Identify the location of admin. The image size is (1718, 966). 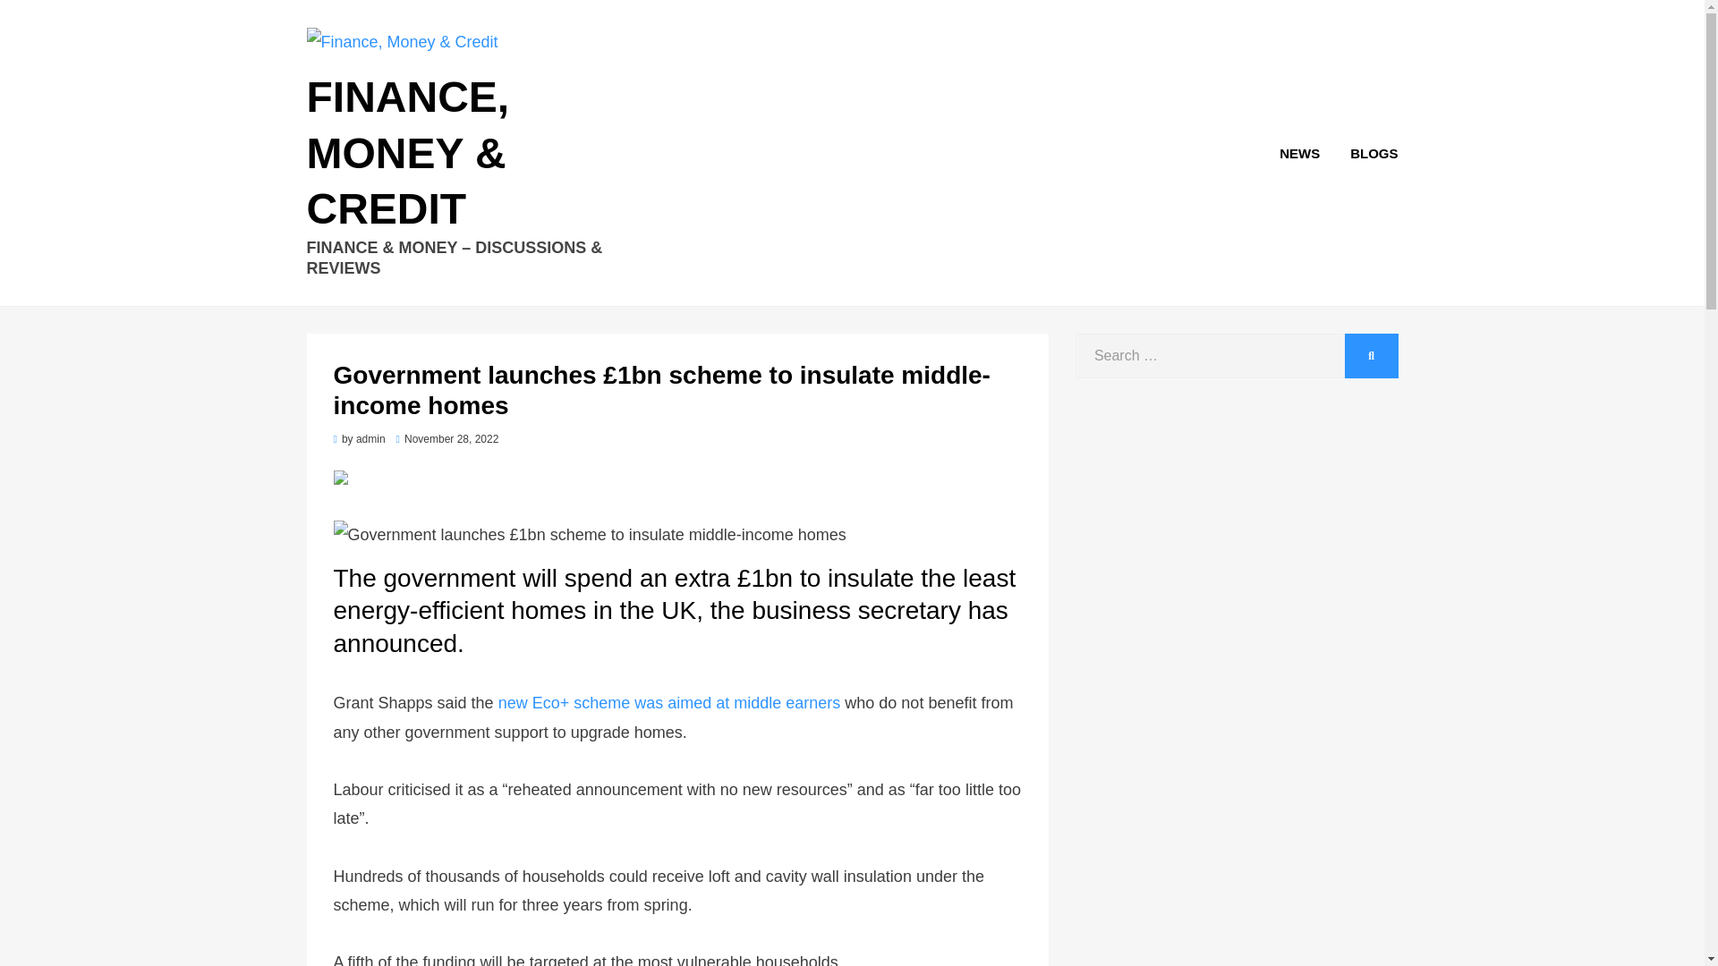
(370, 438).